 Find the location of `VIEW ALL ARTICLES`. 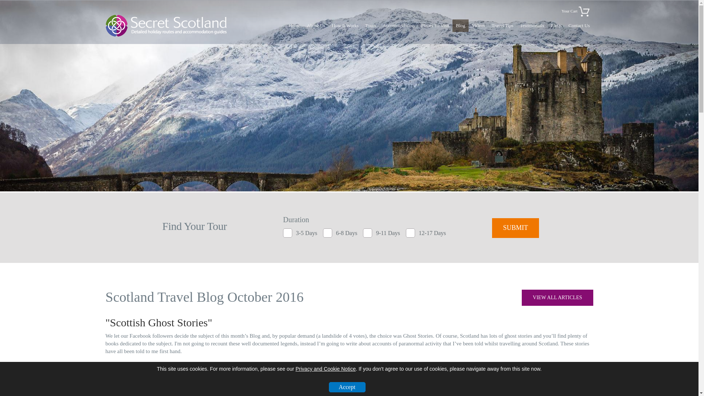

VIEW ALL ARTICLES is located at coordinates (557, 297).